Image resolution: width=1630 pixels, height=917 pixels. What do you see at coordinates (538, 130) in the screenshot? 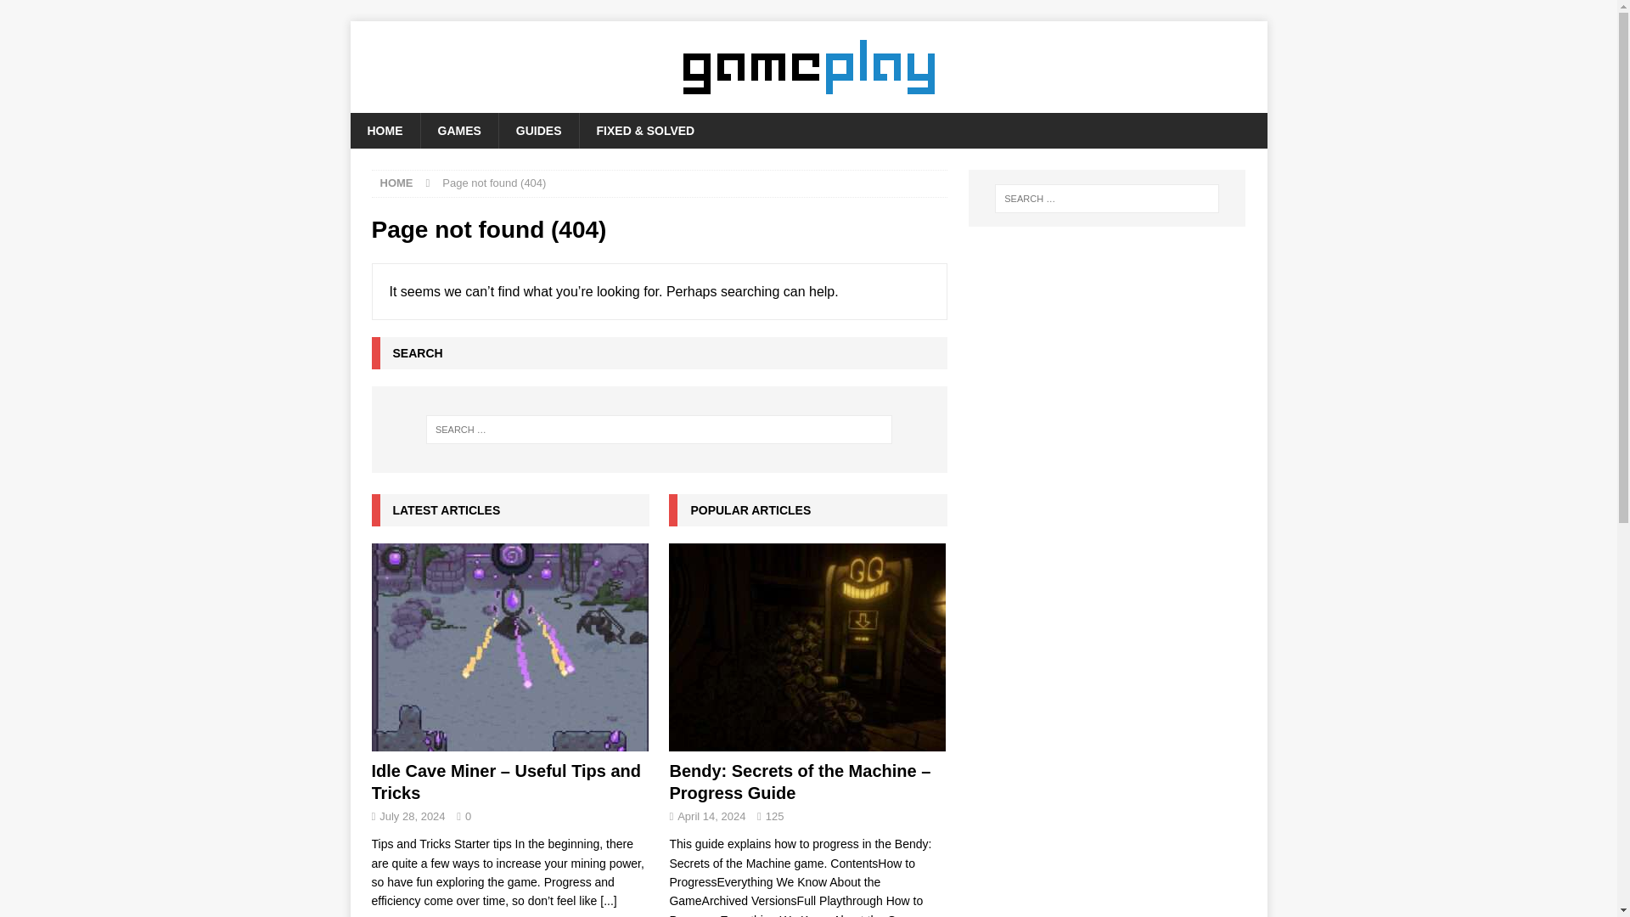
I see `GUIDES` at bounding box center [538, 130].